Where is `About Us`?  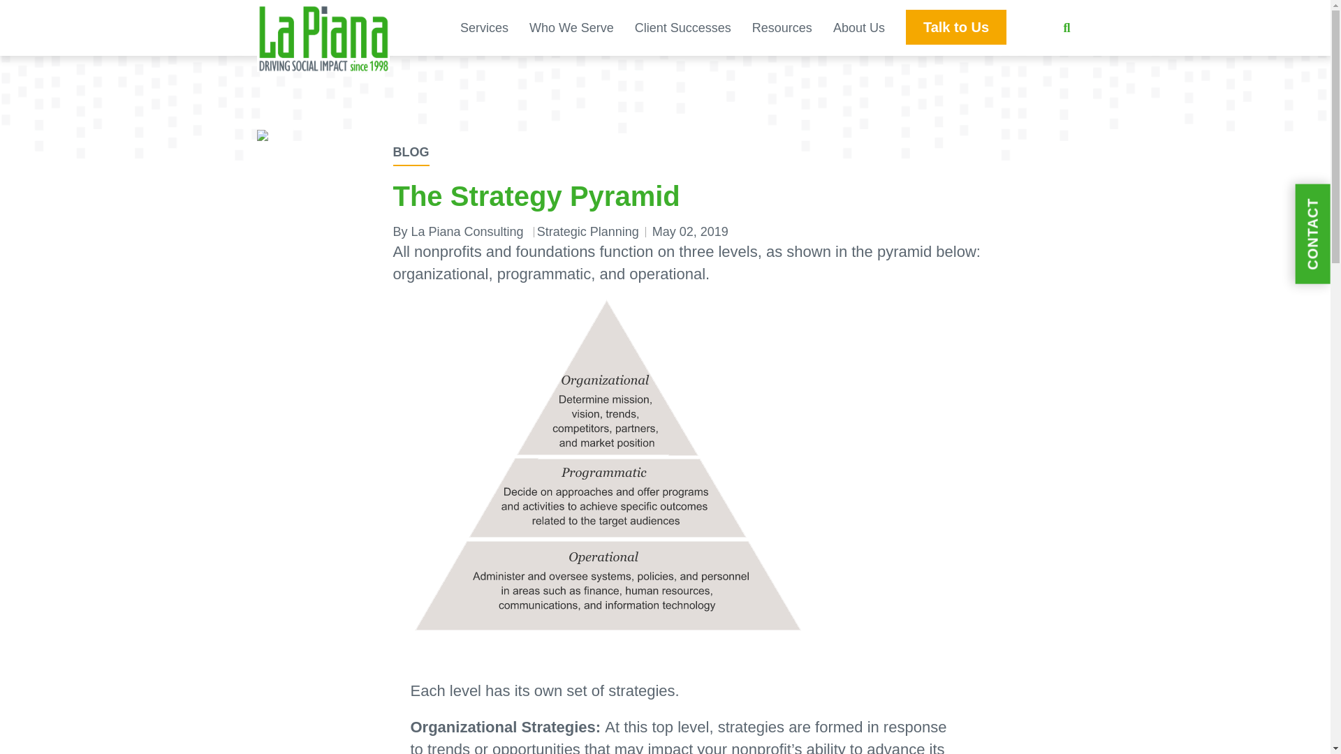 About Us is located at coordinates (859, 28).